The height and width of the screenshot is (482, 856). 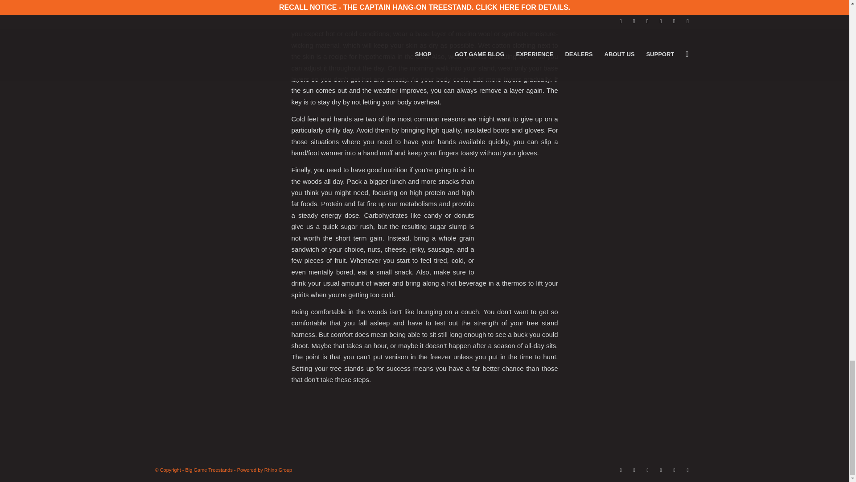 What do you see at coordinates (648, 470) in the screenshot?
I see `Instagram` at bounding box center [648, 470].